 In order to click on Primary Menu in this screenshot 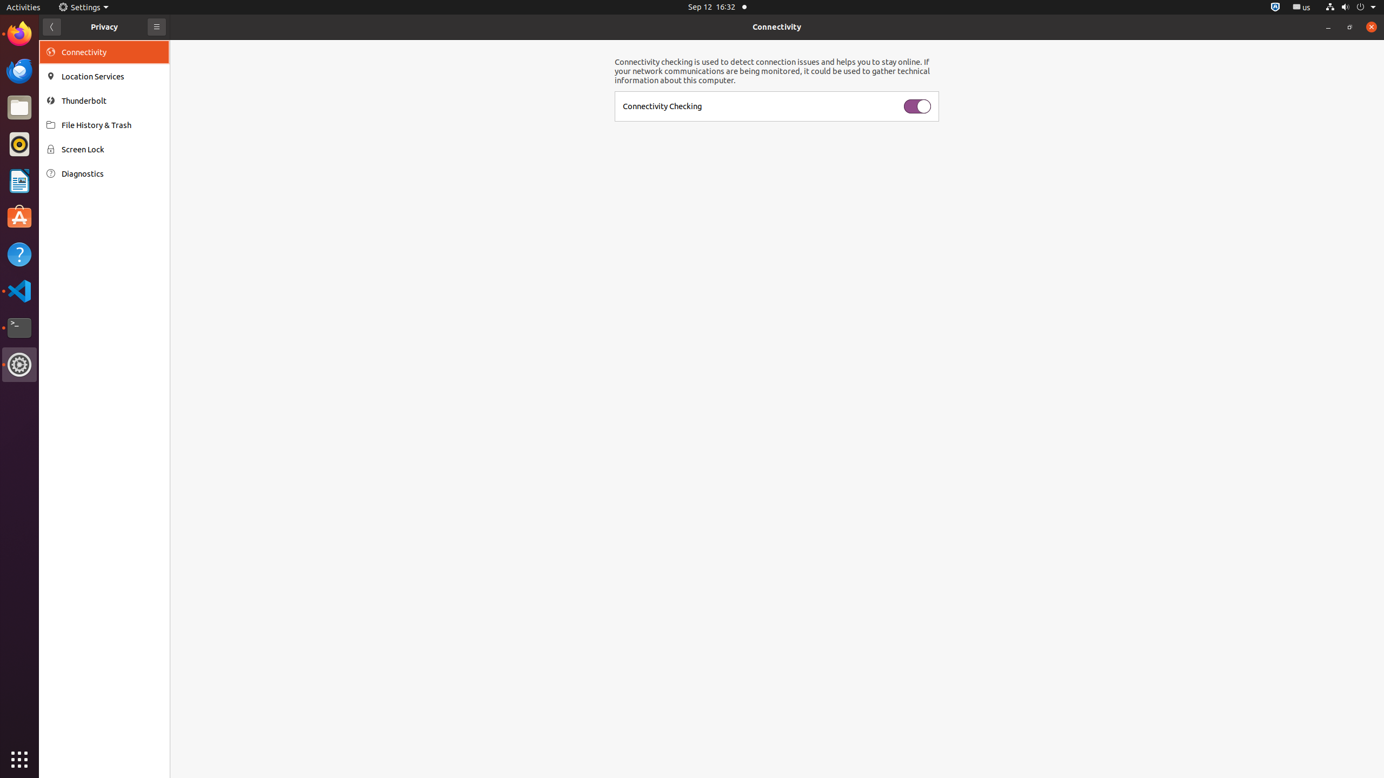, I will do `click(157, 27)`.